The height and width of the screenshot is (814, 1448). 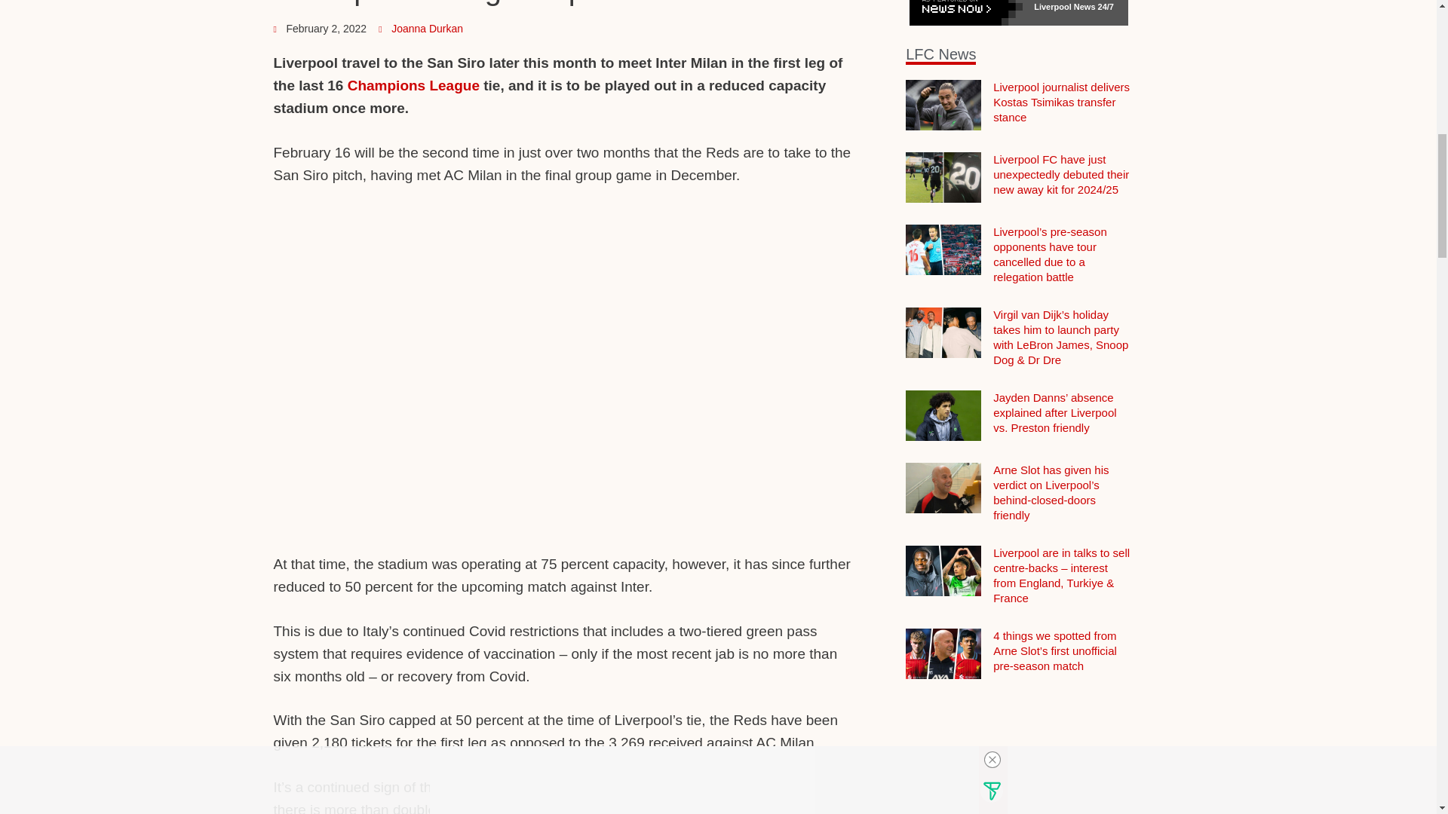 I want to click on 3rd party ad content, so click(x=565, y=242).